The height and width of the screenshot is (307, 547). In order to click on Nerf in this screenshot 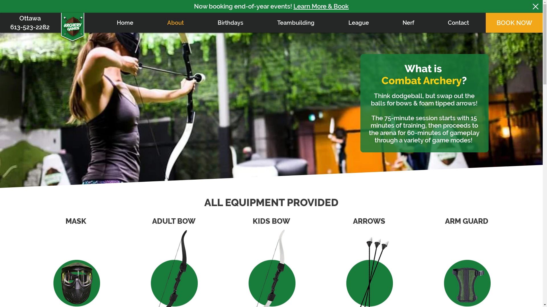, I will do `click(409, 23)`.